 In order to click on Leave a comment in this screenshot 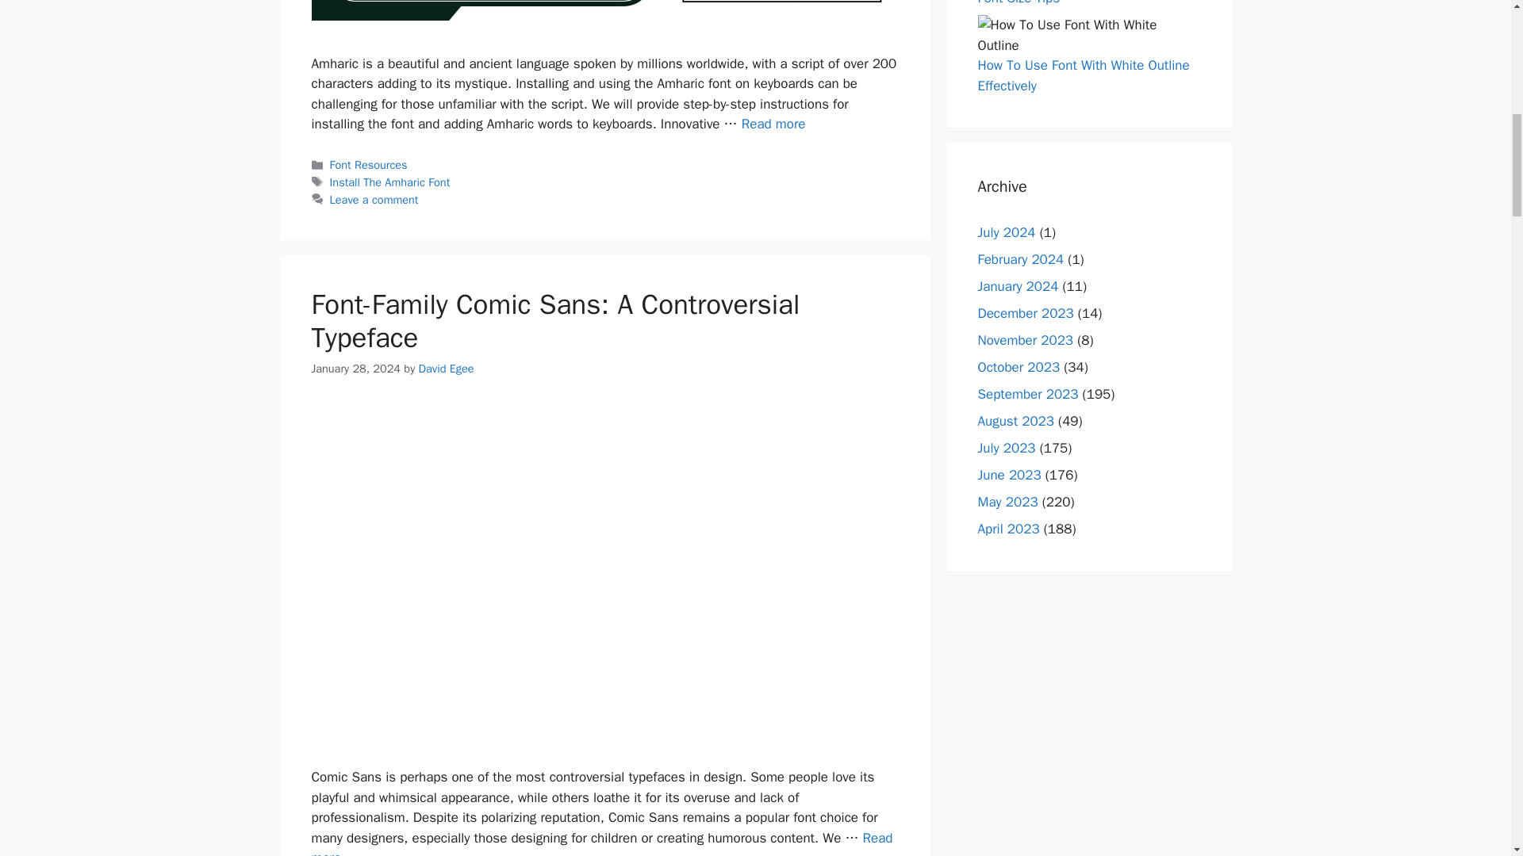, I will do `click(374, 200)`.